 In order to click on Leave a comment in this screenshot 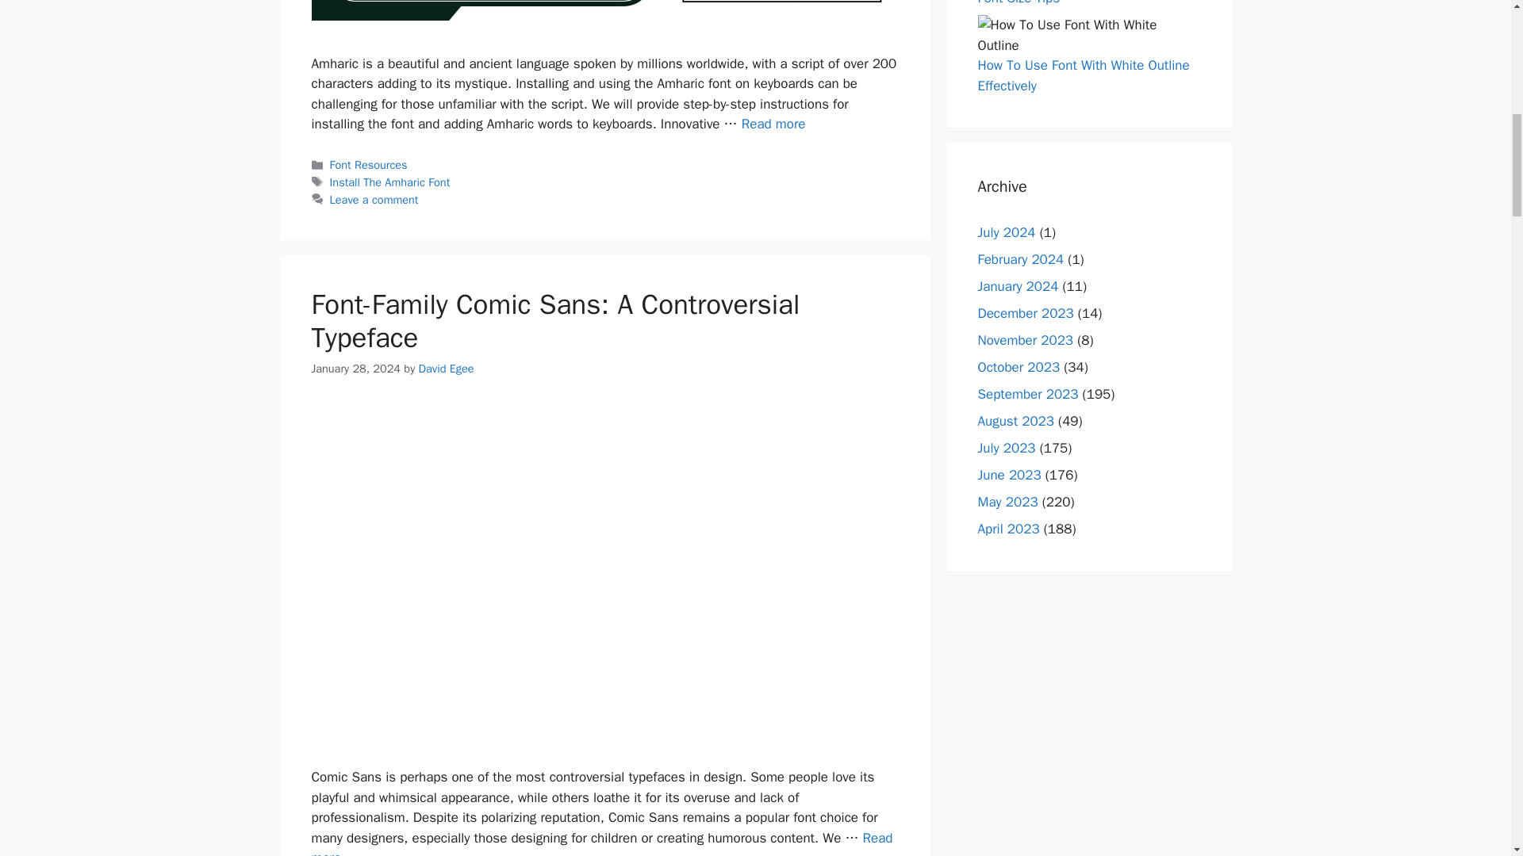, I will do `click(374, 200)`.